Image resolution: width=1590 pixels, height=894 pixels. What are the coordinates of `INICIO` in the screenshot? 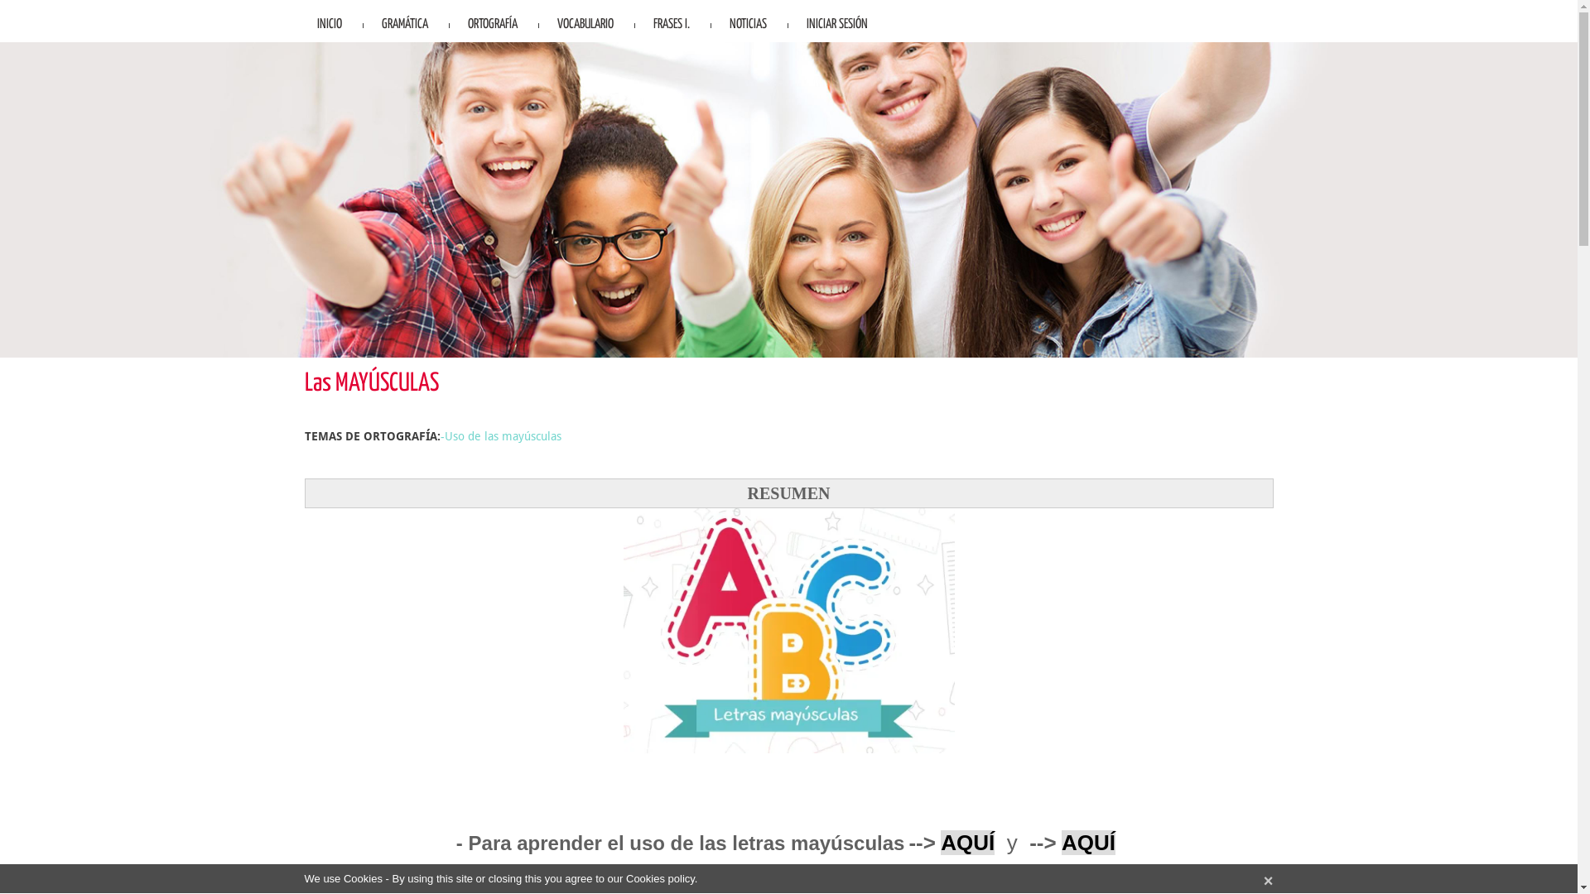 It's located at (330, 22).